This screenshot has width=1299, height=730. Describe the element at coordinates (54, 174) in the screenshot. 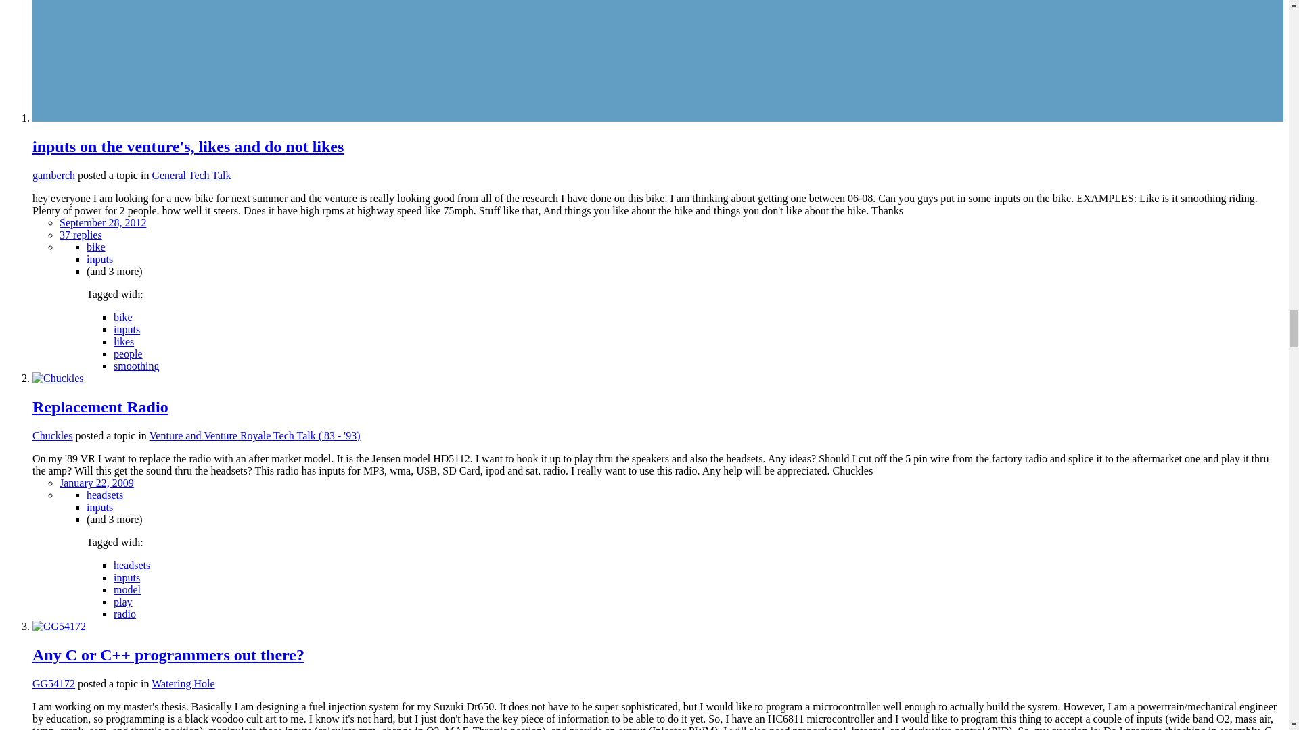

I see `Go to gamberch's profile` at that location.